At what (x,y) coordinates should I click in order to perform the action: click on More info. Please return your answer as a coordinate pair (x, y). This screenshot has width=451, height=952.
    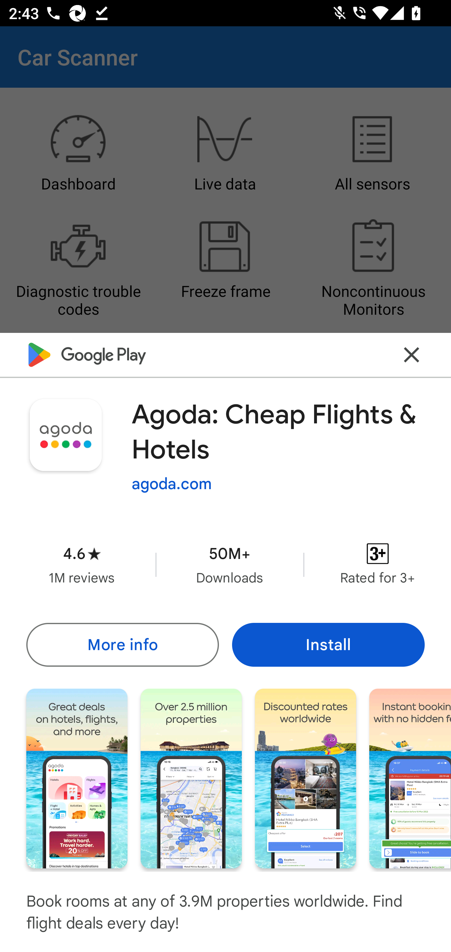
    Looking at the image, I should click on (122, 644).